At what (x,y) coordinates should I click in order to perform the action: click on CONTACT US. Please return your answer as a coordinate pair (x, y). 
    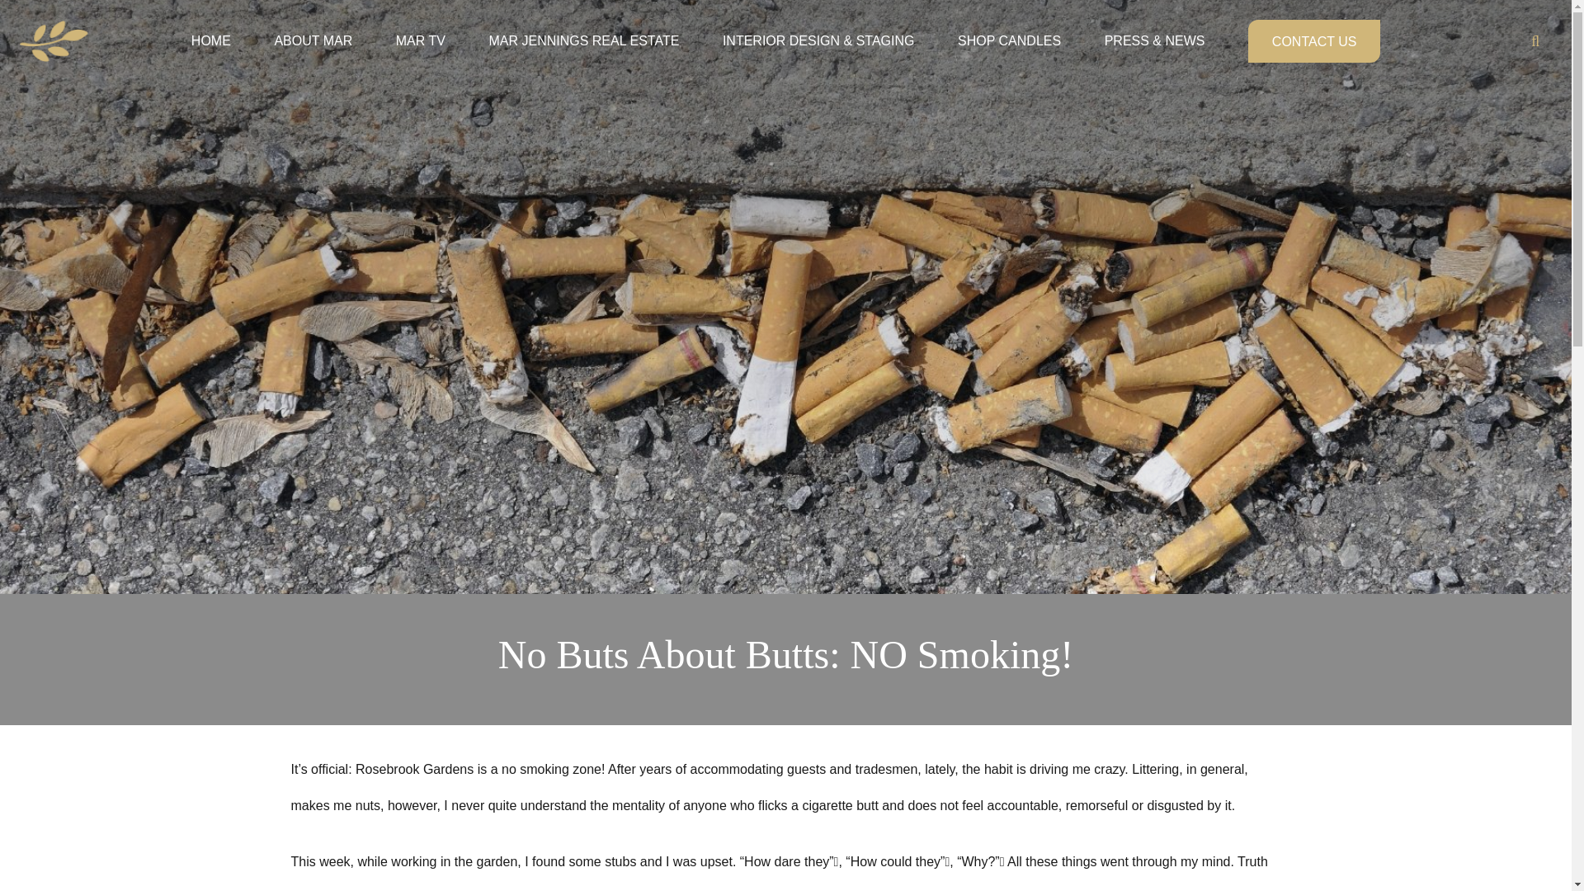
    Looking at the image, I should click on (1313, 35).